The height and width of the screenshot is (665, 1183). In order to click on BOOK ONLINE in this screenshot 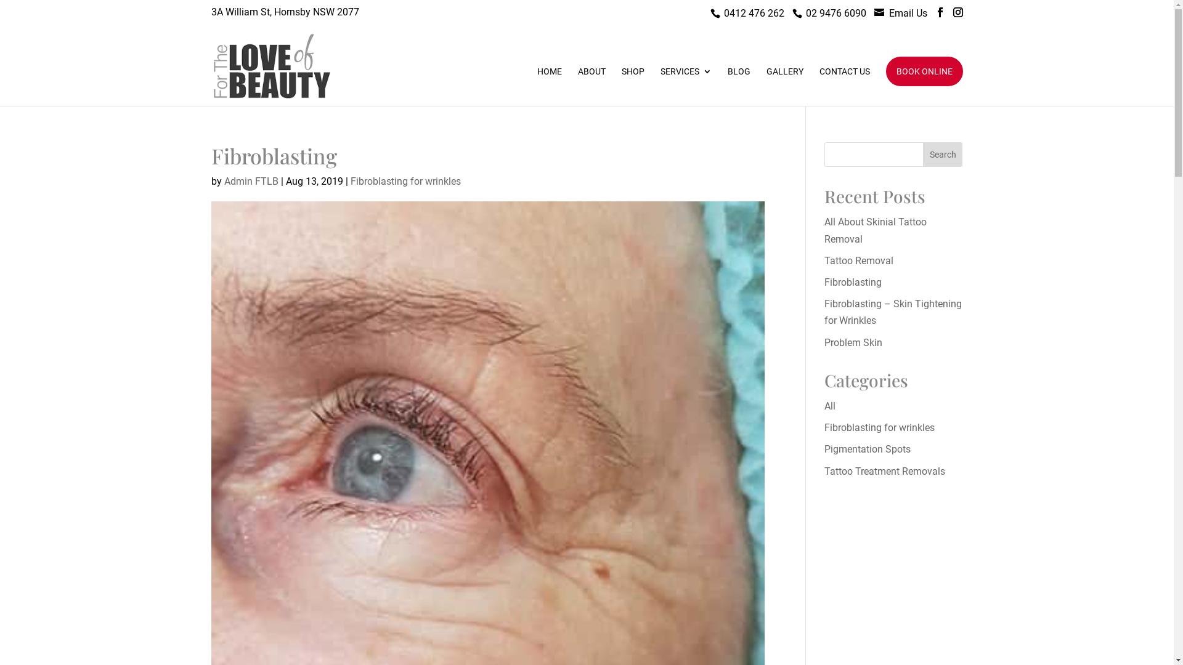, I will do `click(924, 71)`.